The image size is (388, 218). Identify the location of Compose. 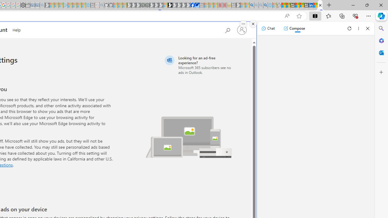
(294, 28).